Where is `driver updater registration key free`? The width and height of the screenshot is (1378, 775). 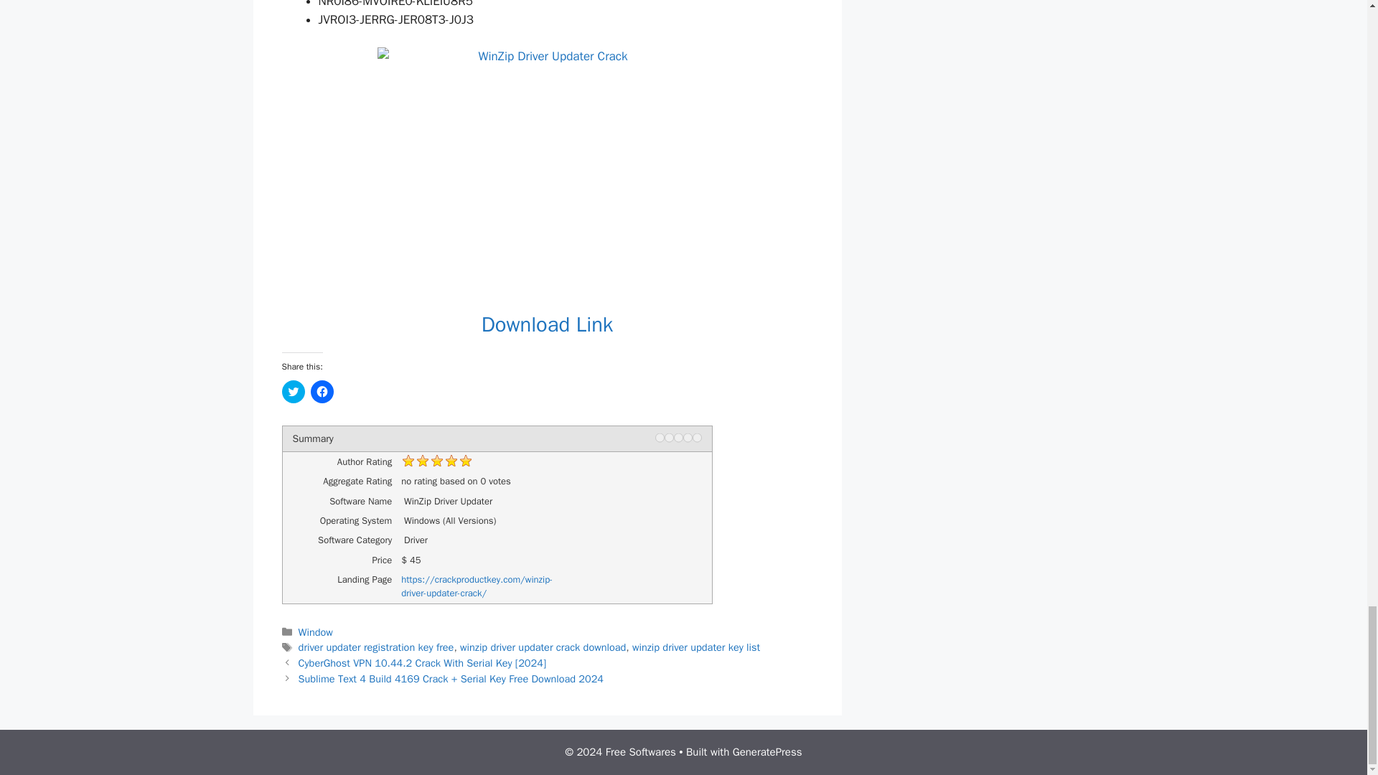 driver updater registration key free is located at coordinates (376, 647).